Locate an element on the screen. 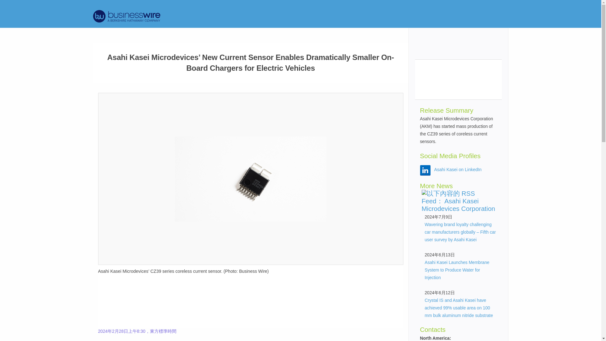  Asahi Kasei on LinkedIn is located at coordinates (458, 170).